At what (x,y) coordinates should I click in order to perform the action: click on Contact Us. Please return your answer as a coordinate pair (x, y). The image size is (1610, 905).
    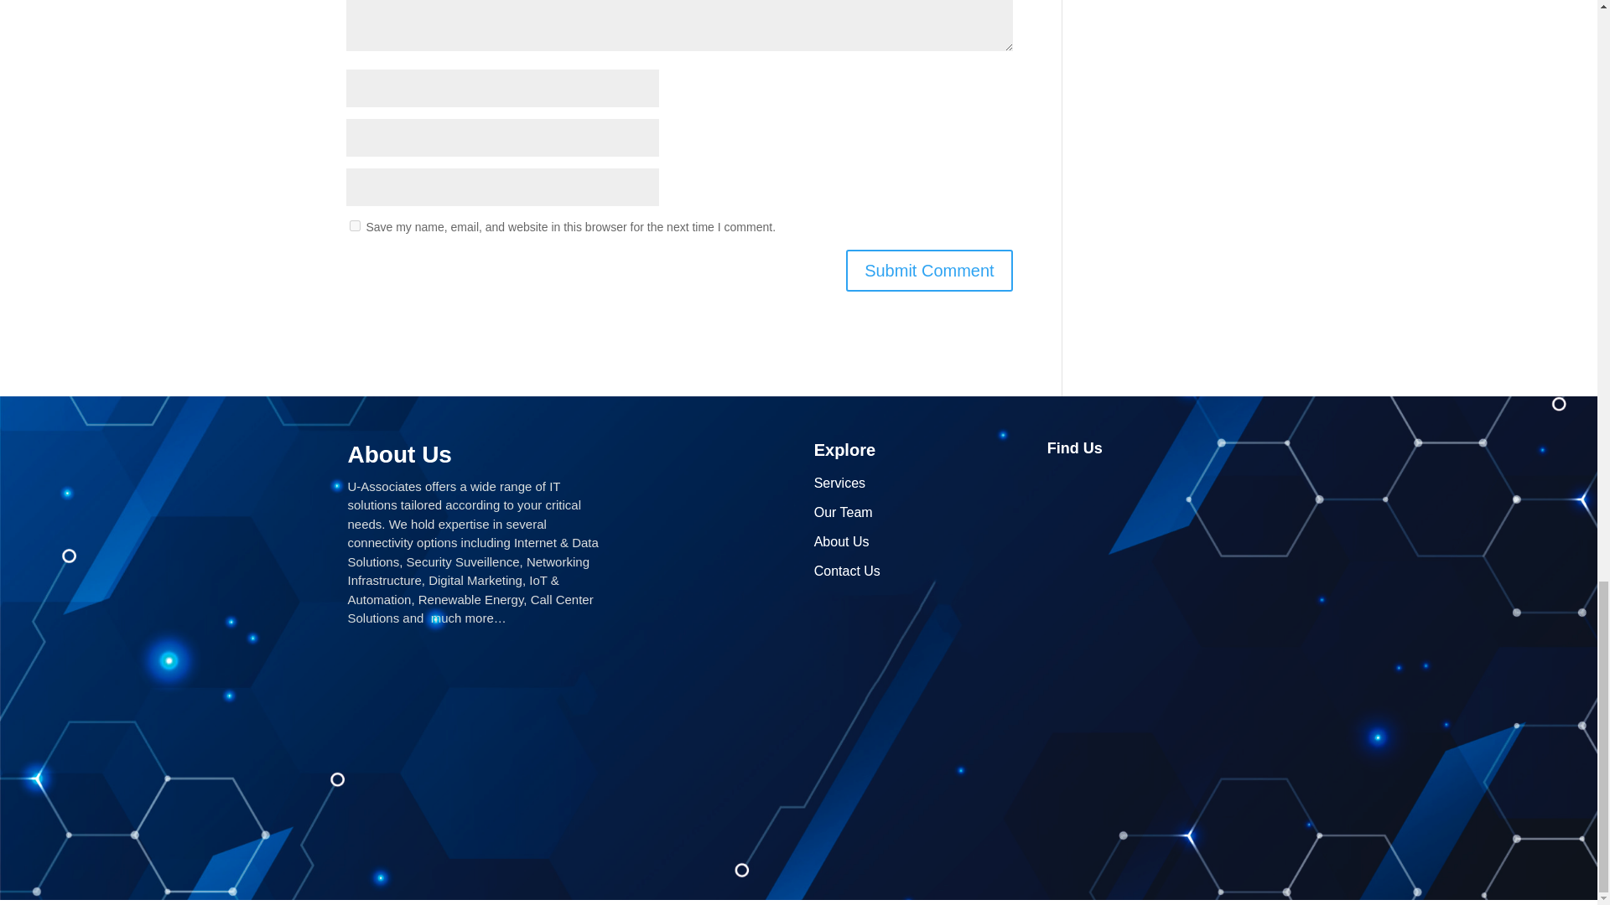
    Looking at the image, I should click on (847, 571).